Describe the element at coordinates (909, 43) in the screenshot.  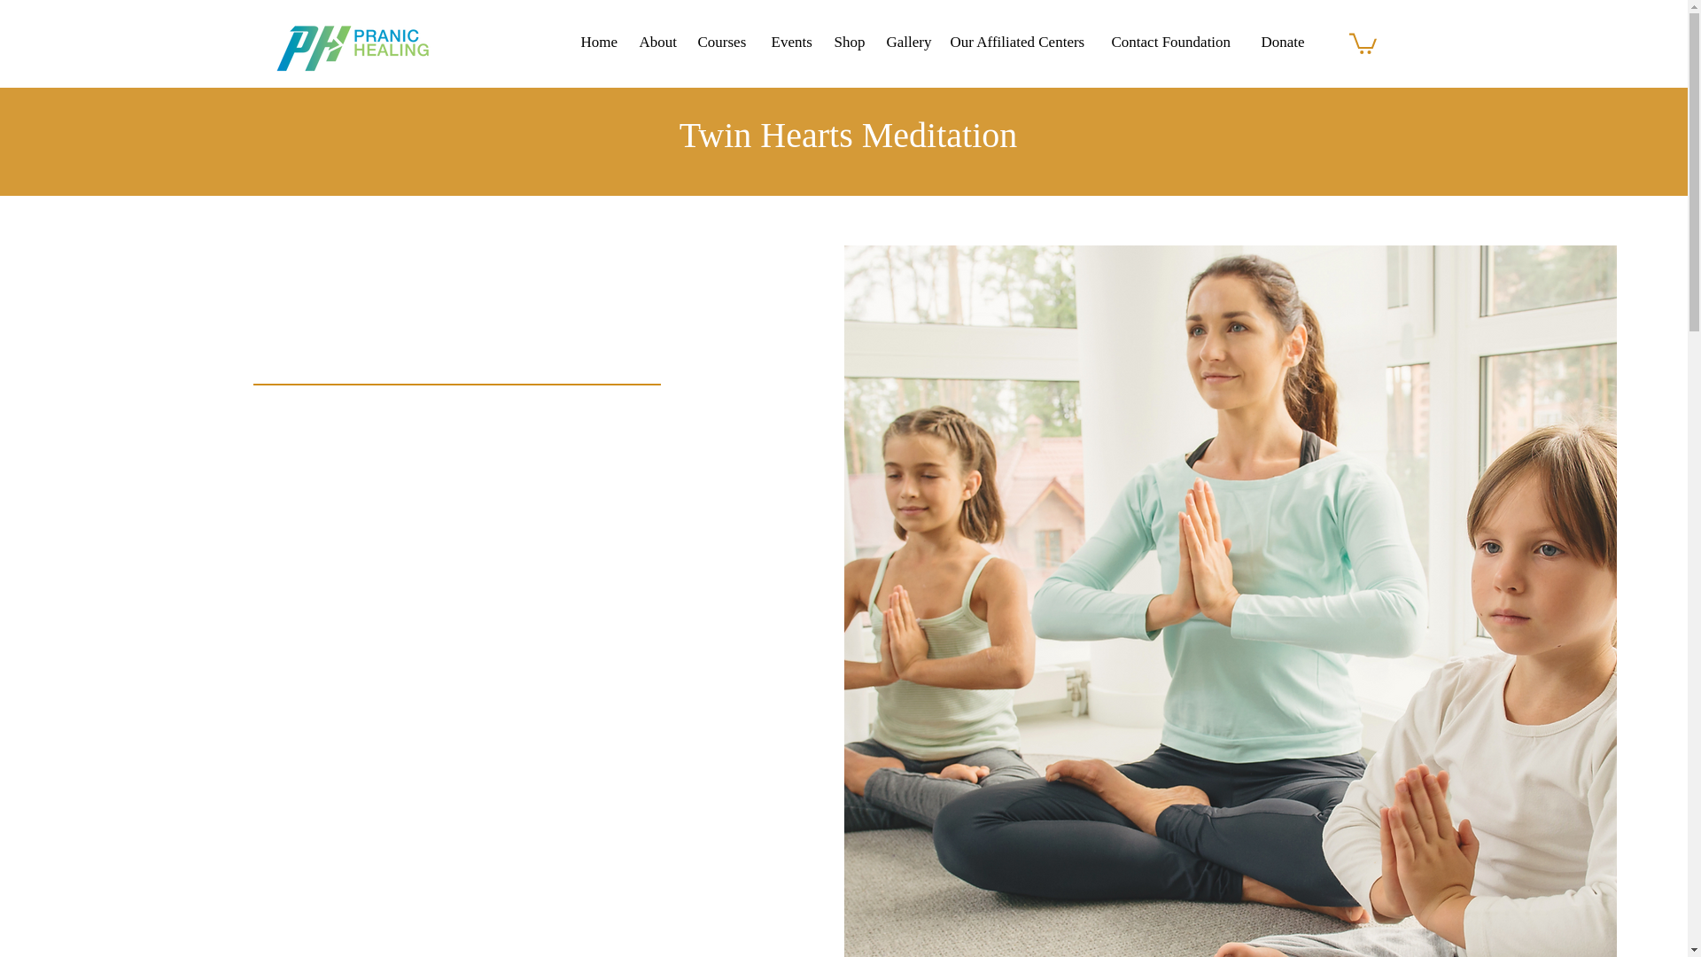
I see `Gallery` at that location.